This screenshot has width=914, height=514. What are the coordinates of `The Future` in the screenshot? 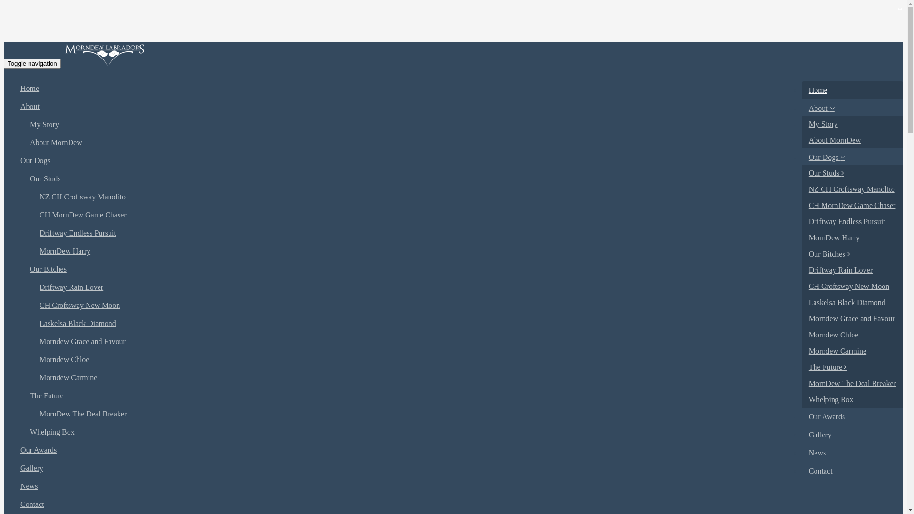 It's located at (463, 396).